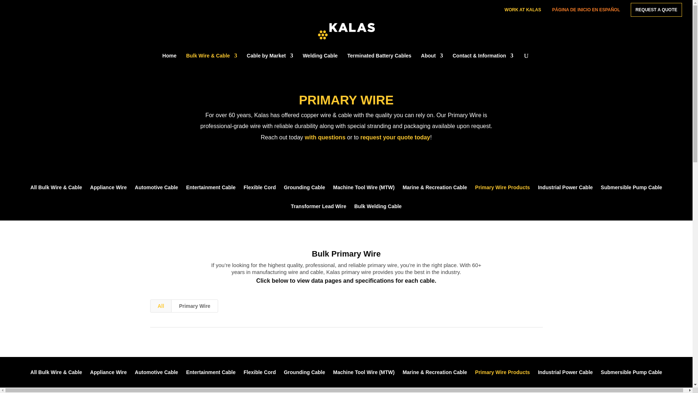  What do you see at coordinates (169, 59) in the screenshot?
I see `Home` at bounding box center [169, 59].